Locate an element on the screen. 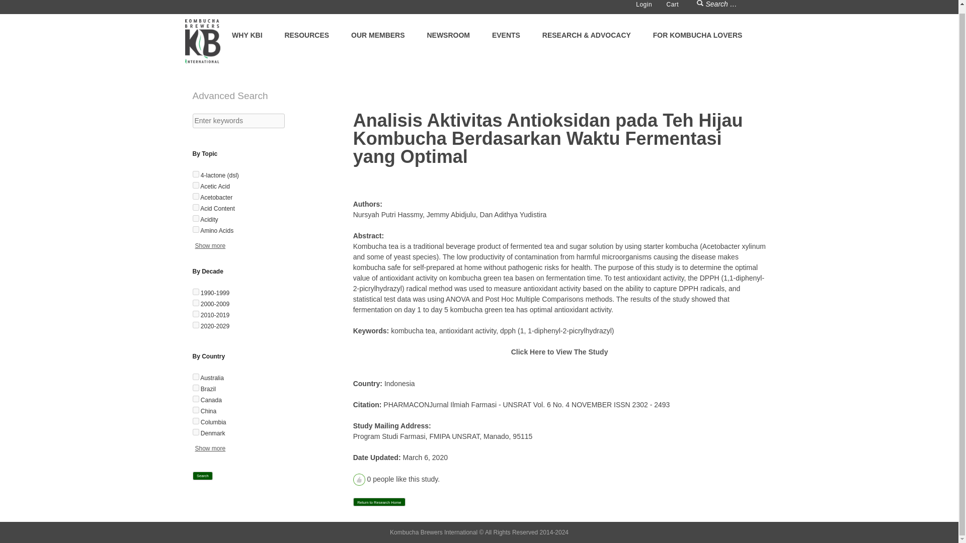 This screenshot has height=543, width=966. 1990 is located at coordinates (195, 292).